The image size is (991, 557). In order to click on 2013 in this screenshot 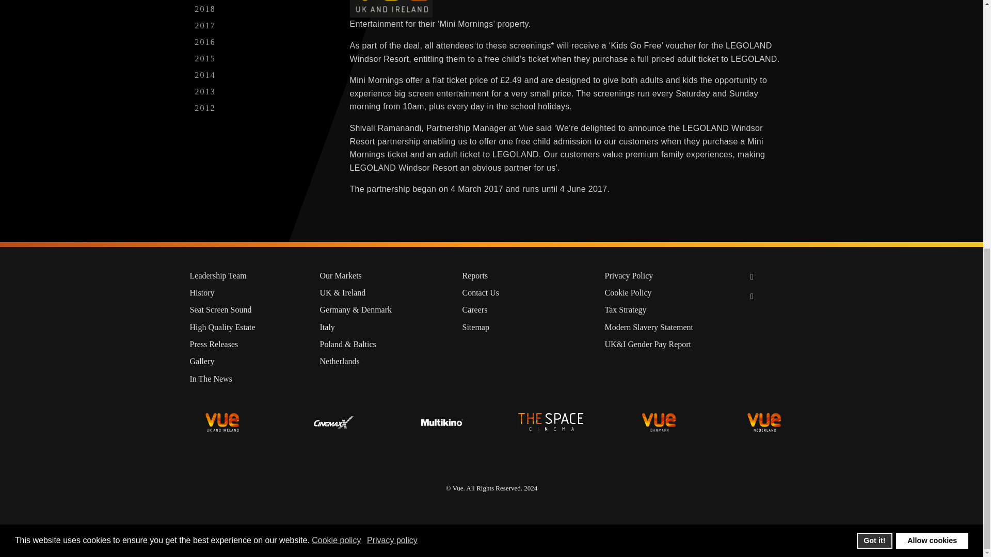, I will do `click(205, 92)`.